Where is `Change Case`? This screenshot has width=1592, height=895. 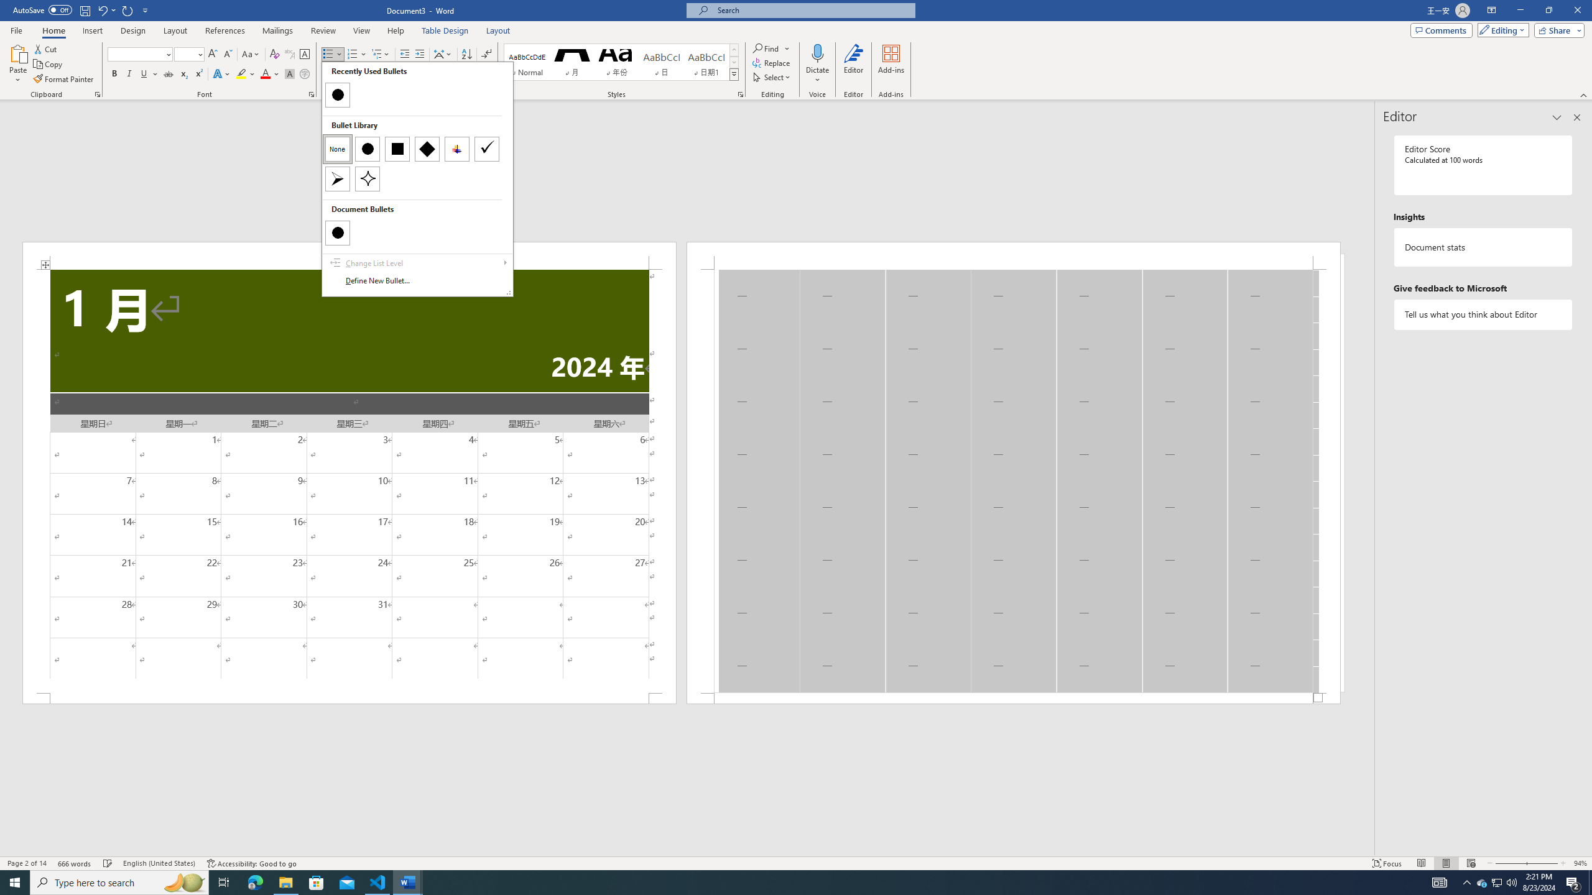 Change Case is located at coordinates (251, 55).